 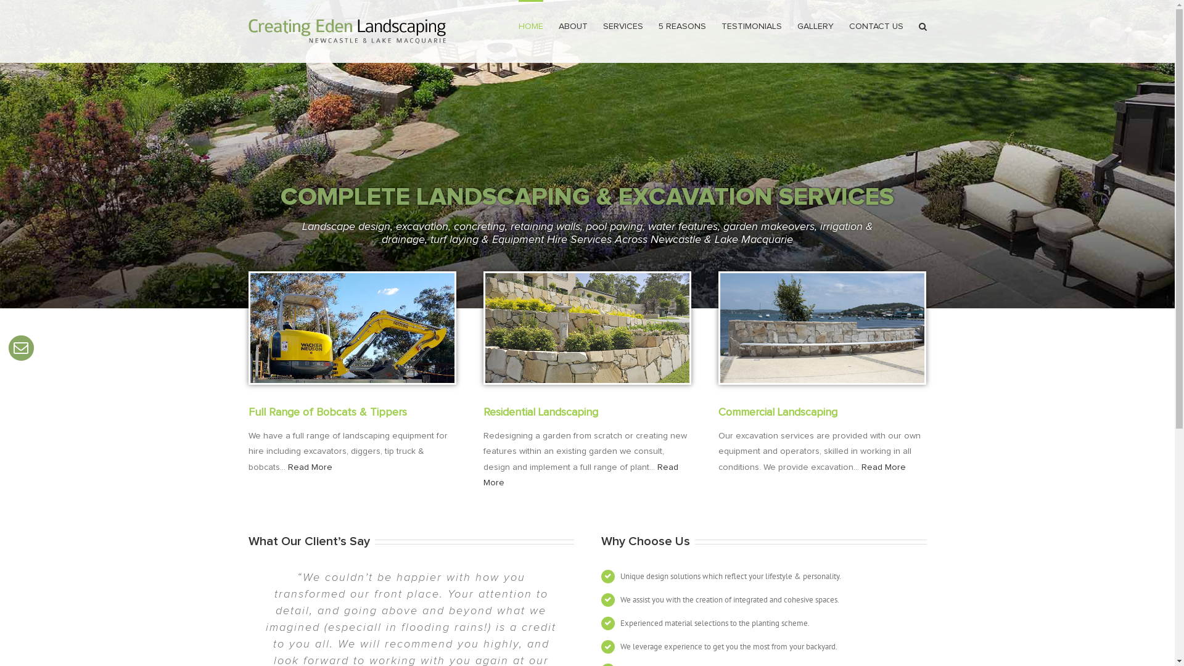 What do you see at coordinates (884, 467) in the screenshot?
I see `Read More` at bounding box center [884, 467].